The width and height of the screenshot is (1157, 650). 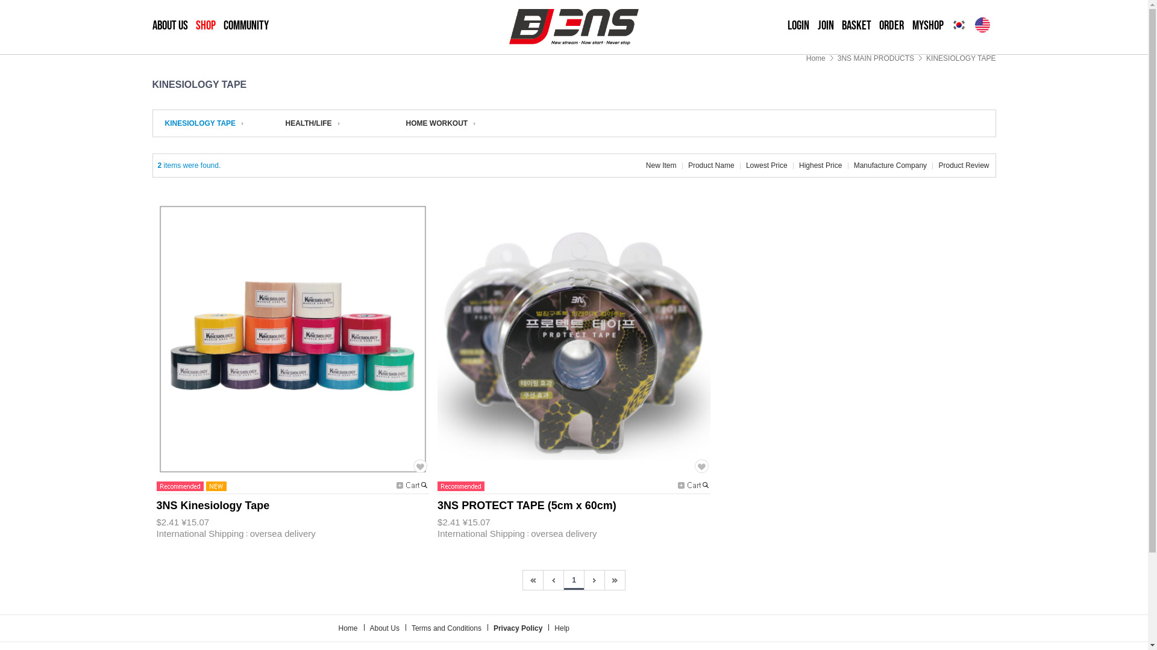 I want to click on Help, so click(x=562, y=628).